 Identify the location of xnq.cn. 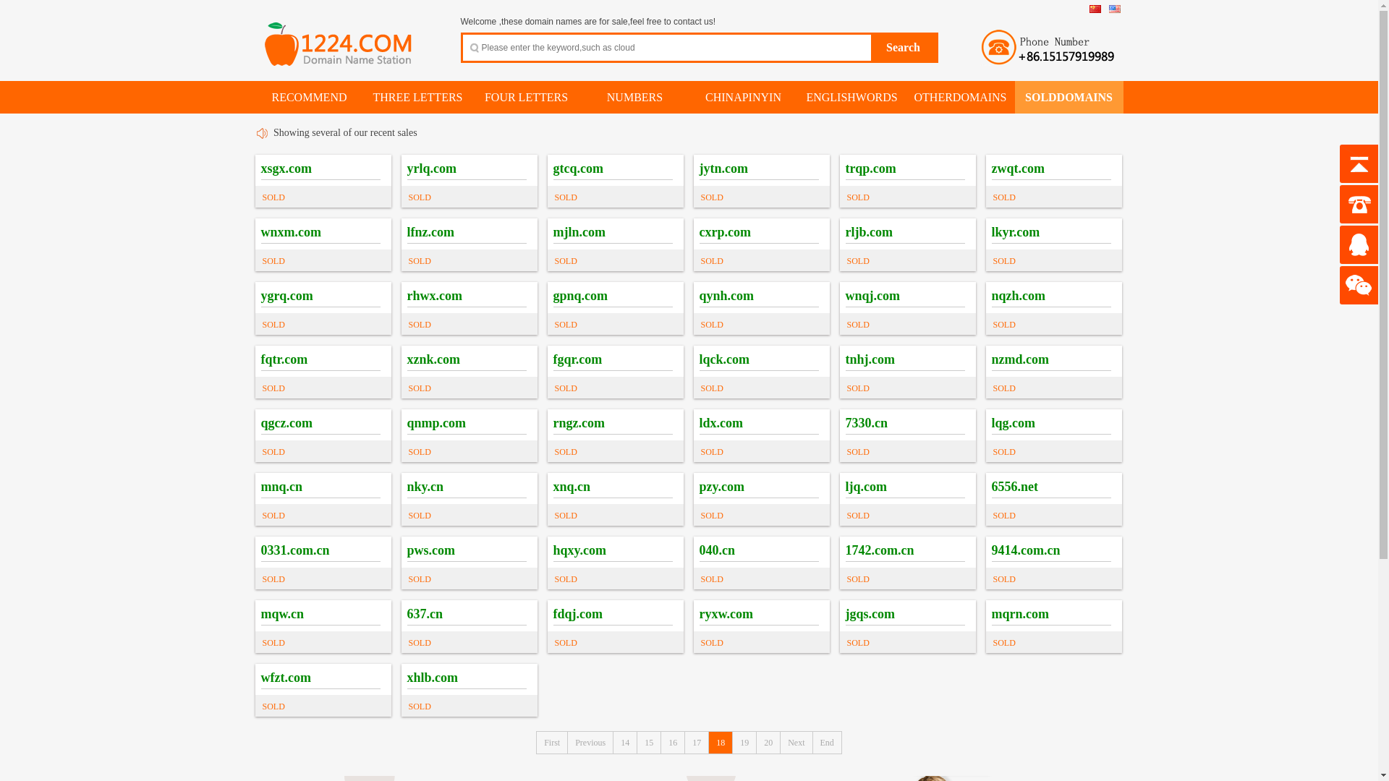
(572, 487).